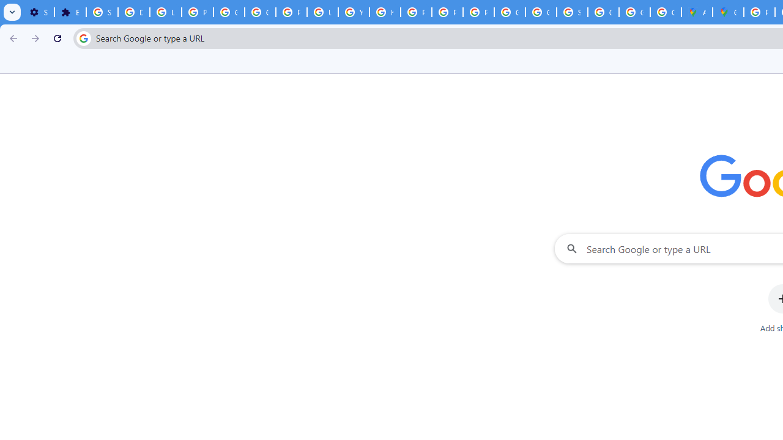 The image size is (783, 440). What do you see at coordinates (416, 12) in the screenshot?
I see `Privacy Help Center - Policies Help` at bounding box center [416, 12].